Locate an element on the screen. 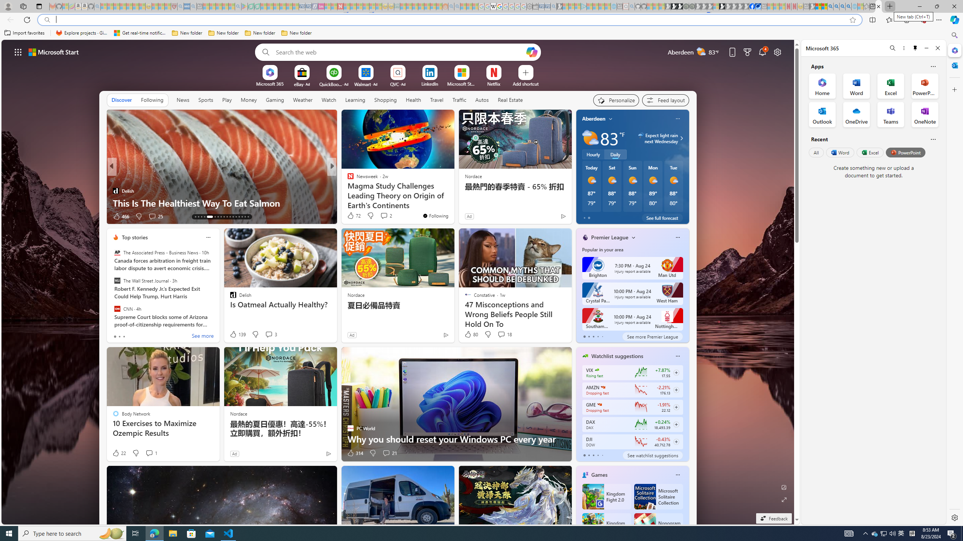  Play is located at coordinates (226, 100).